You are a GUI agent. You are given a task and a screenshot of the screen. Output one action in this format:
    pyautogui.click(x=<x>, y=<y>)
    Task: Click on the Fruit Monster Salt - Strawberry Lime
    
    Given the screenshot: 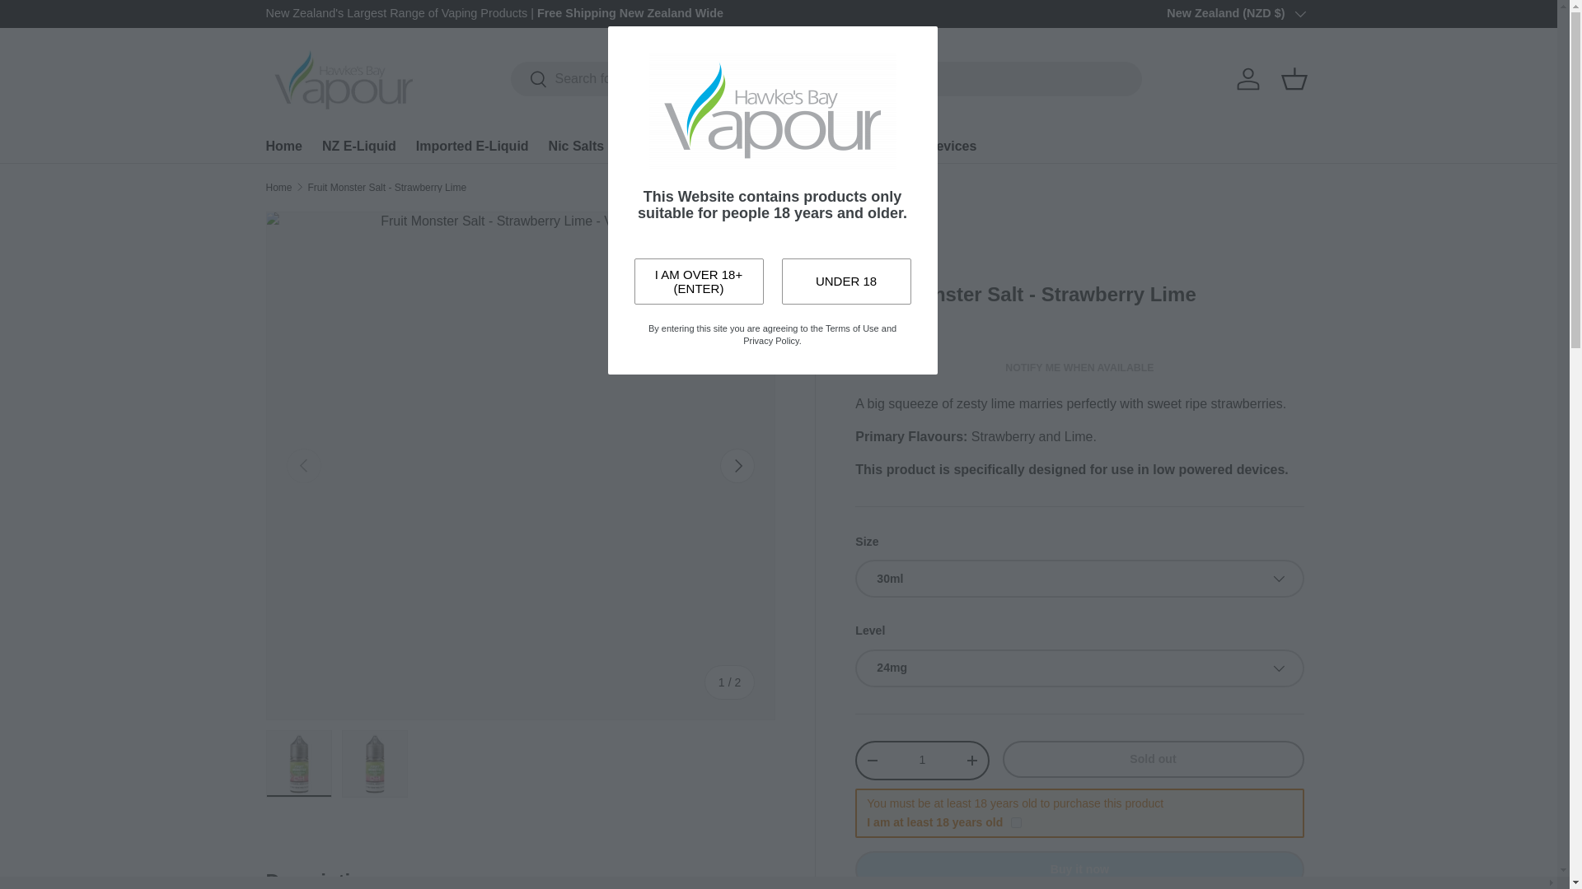 What is the action you would take?
    pyautogui.click(x=386, y=188)
    